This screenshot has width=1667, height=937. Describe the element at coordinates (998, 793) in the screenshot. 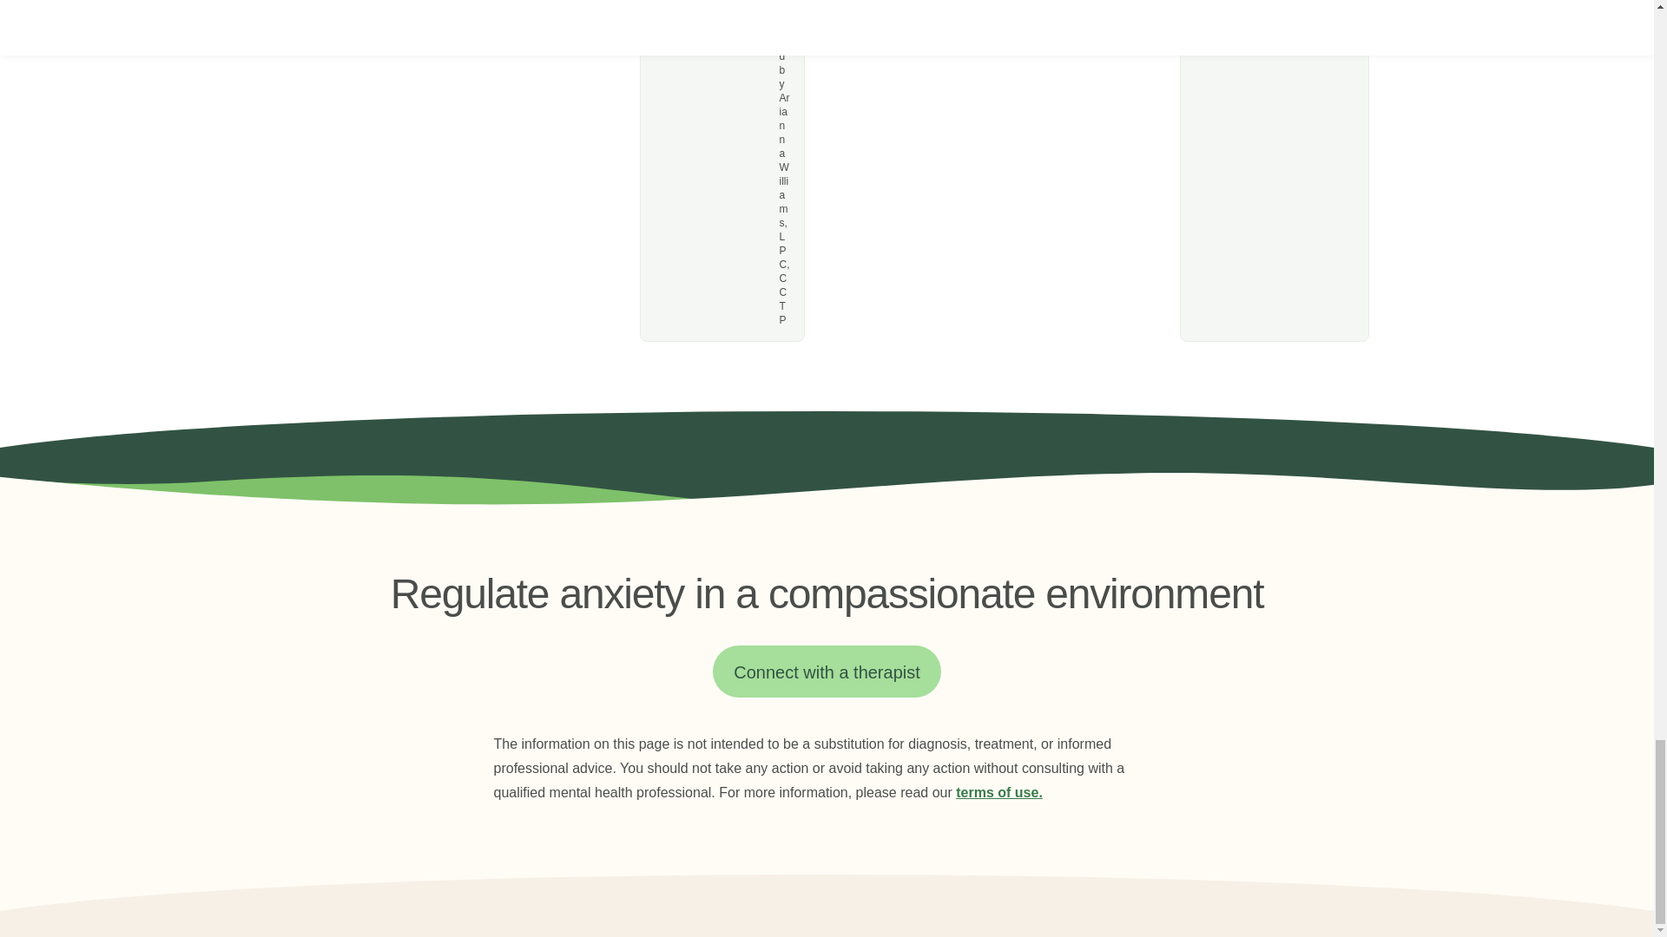

I see `terms of use.` at that location.